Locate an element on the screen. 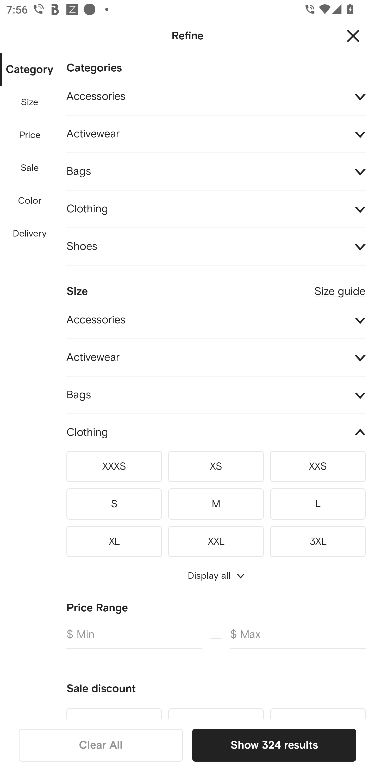  Display all is located at coordinates (216, 576).